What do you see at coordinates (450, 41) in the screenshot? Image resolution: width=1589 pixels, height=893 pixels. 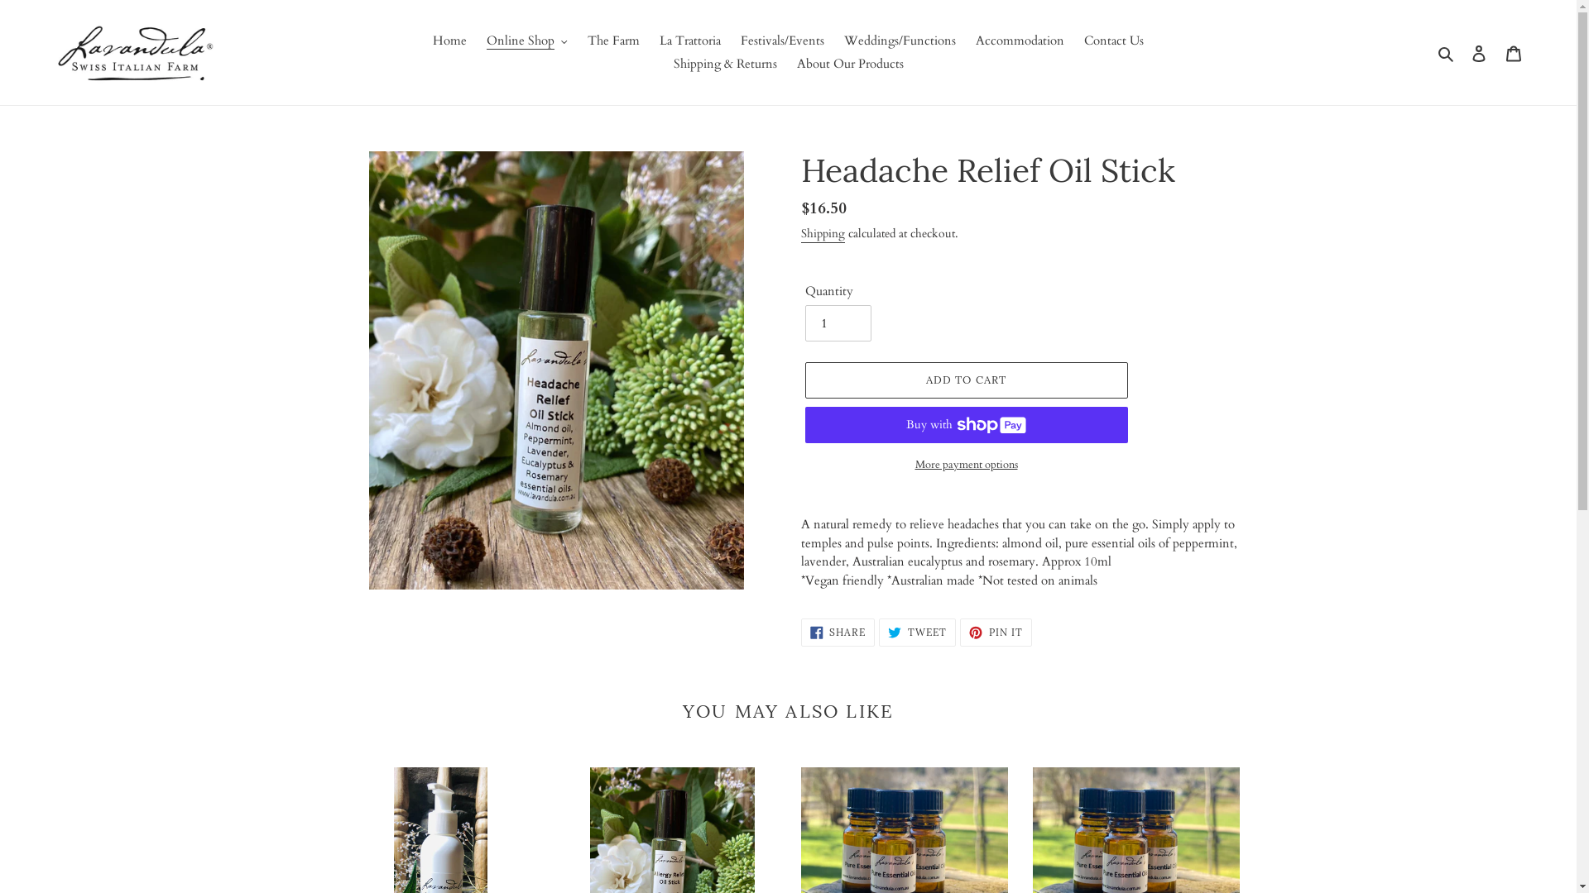 I see `Home` at bounding box center [450, 41].